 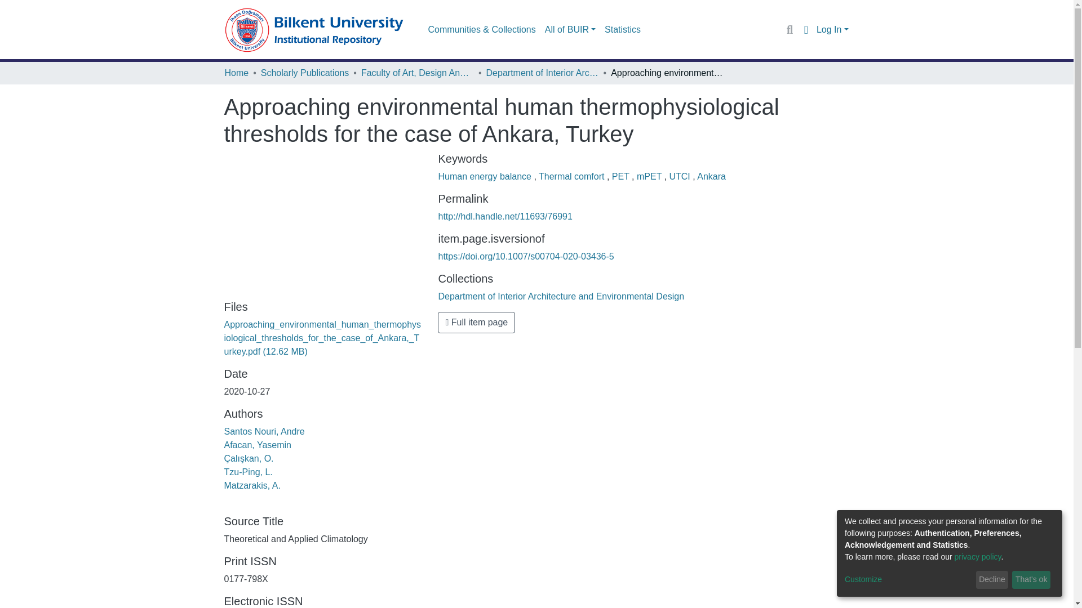 What do you see at coordinates (711, 176) in the screenshot?
I see `Ankara` at bounding box center [711, 176].